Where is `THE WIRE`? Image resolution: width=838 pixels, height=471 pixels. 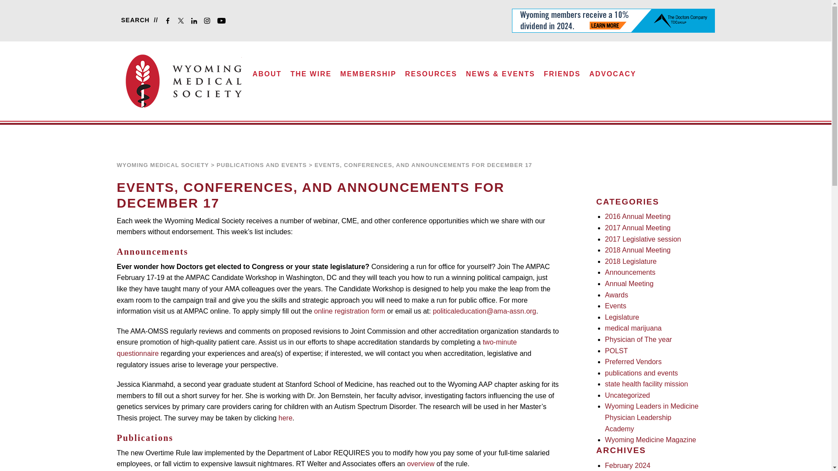 THE WIRE is located at coordinates (311, 77).